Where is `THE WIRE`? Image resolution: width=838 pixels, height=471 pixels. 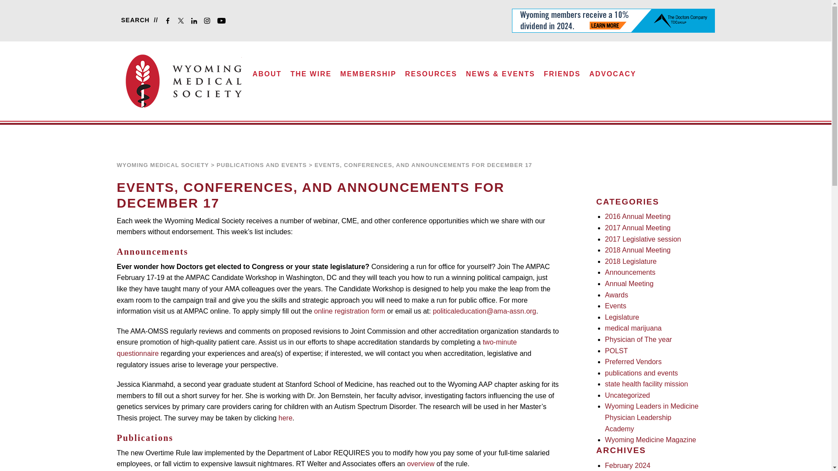 THE WIRE is located at coordinates (311, 77).